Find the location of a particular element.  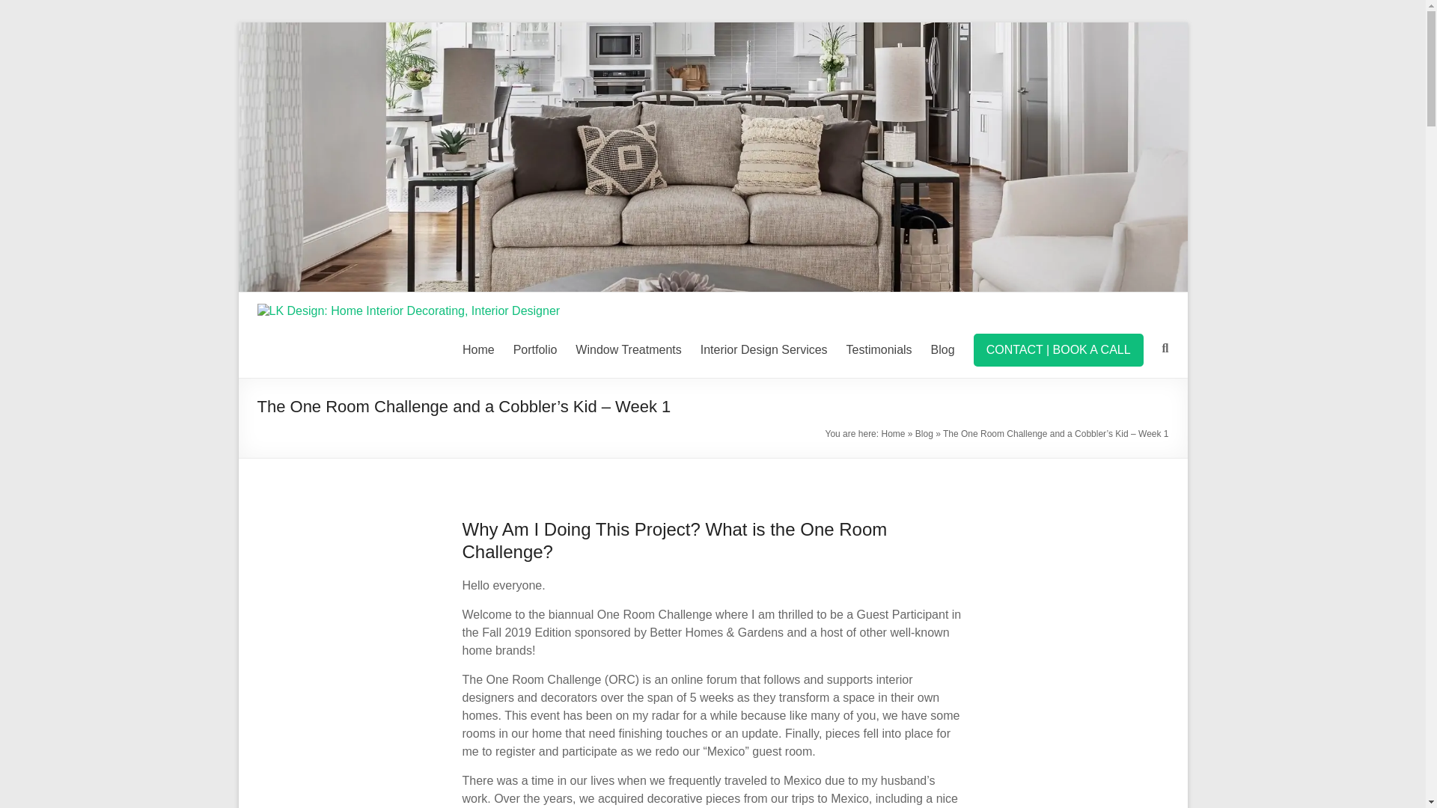

Testimonials is located at coordinates (879, 349).